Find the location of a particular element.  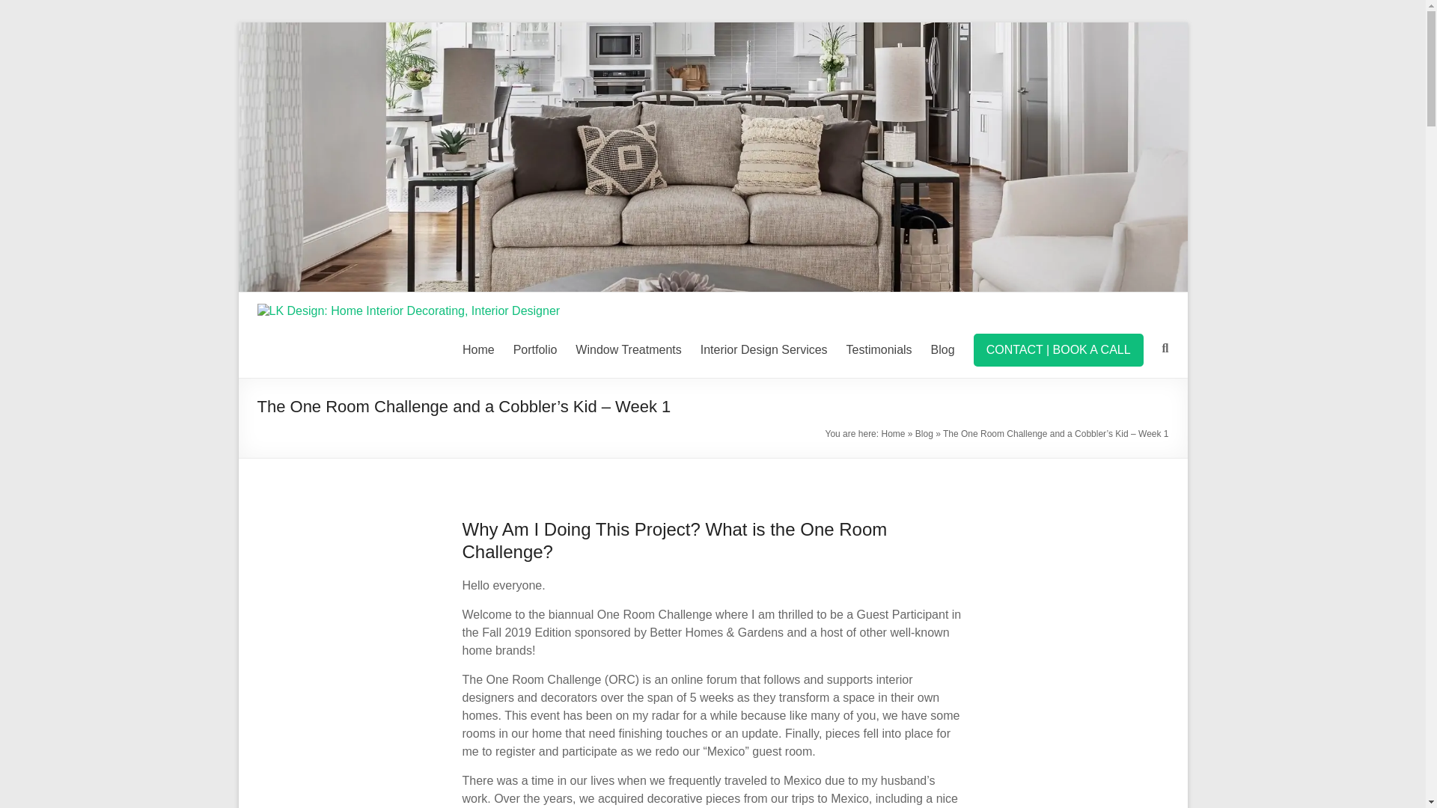

Testimonials is located at coordinates (879, 349).